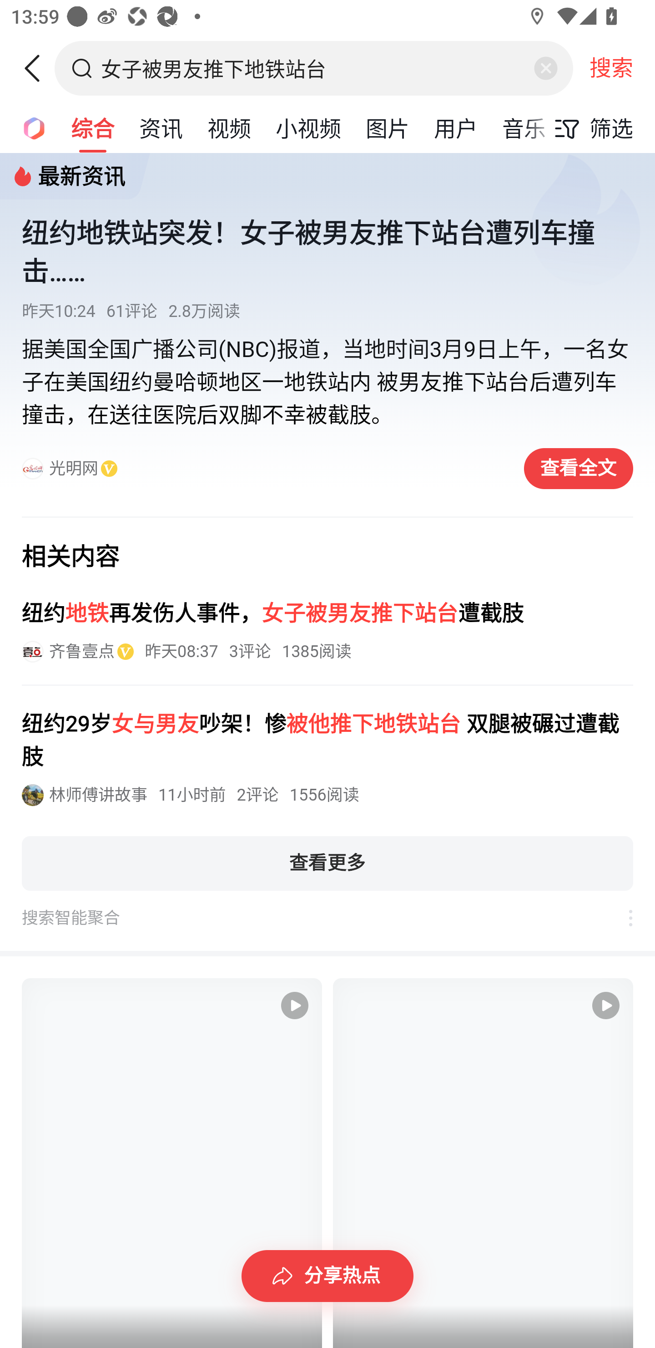 This screenshot has width=655, height=1348. I want to click on AI问答, so click(29, 128).